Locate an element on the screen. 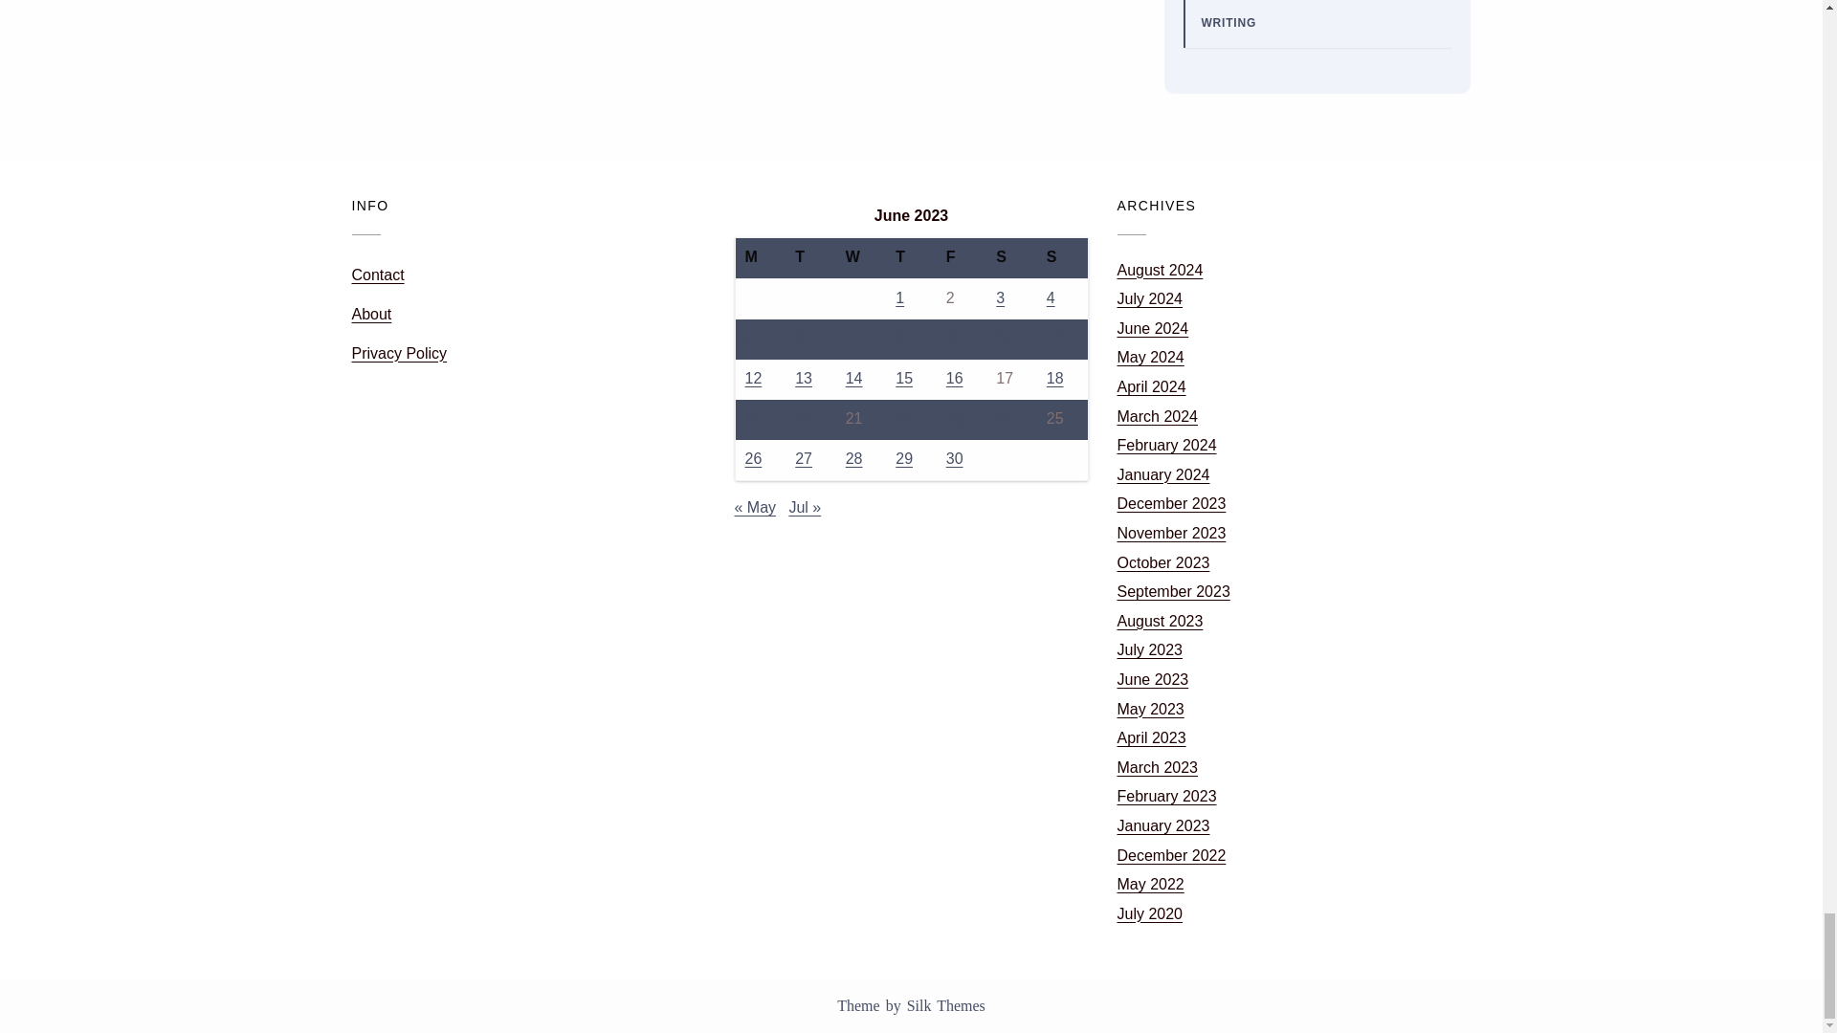 The image size is (1837, 1033). Saturday is located at coordinates (1012, 258).